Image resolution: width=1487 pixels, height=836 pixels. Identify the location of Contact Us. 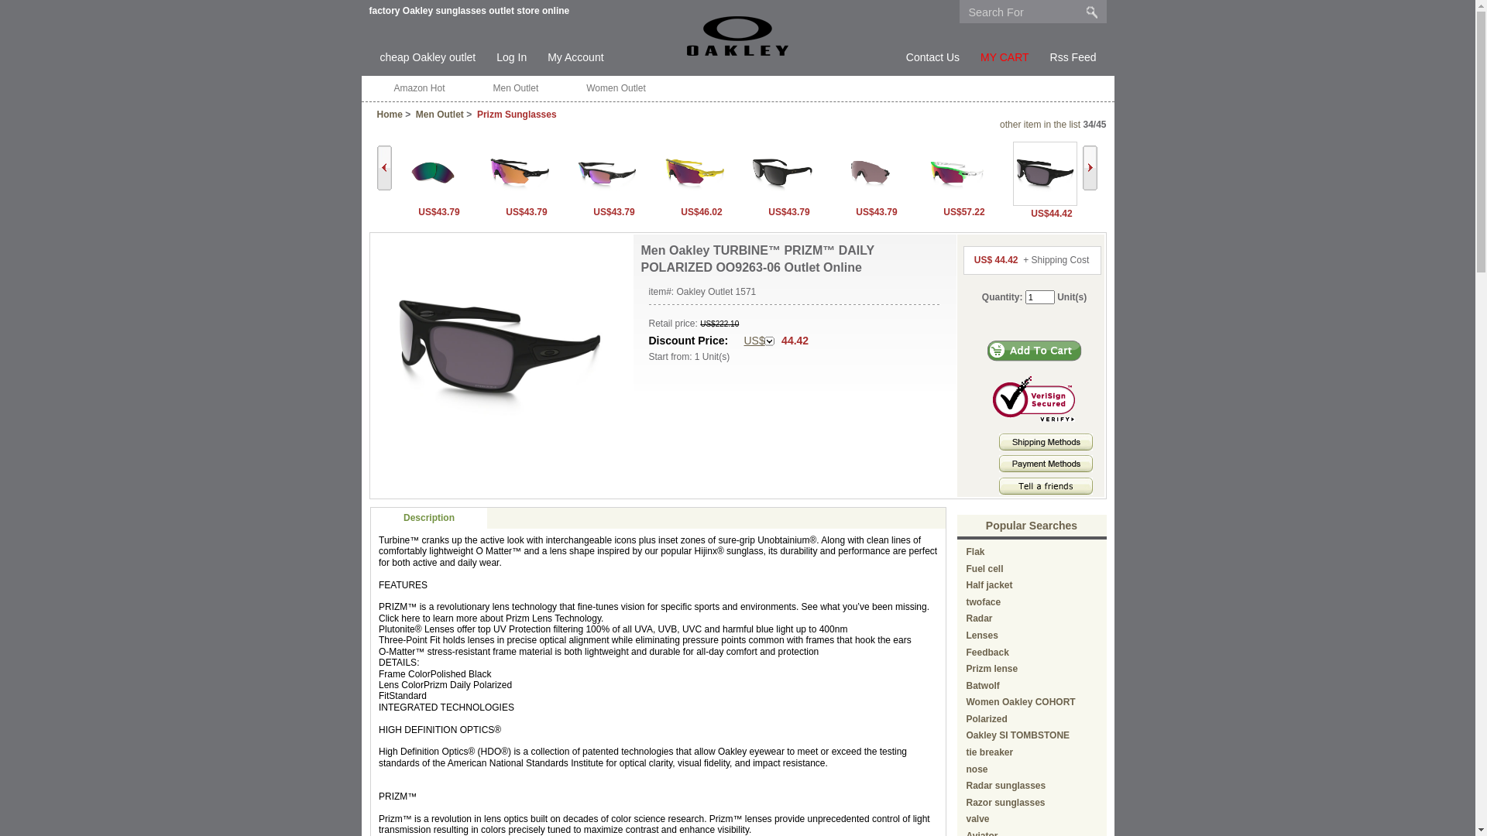
(932, 58).